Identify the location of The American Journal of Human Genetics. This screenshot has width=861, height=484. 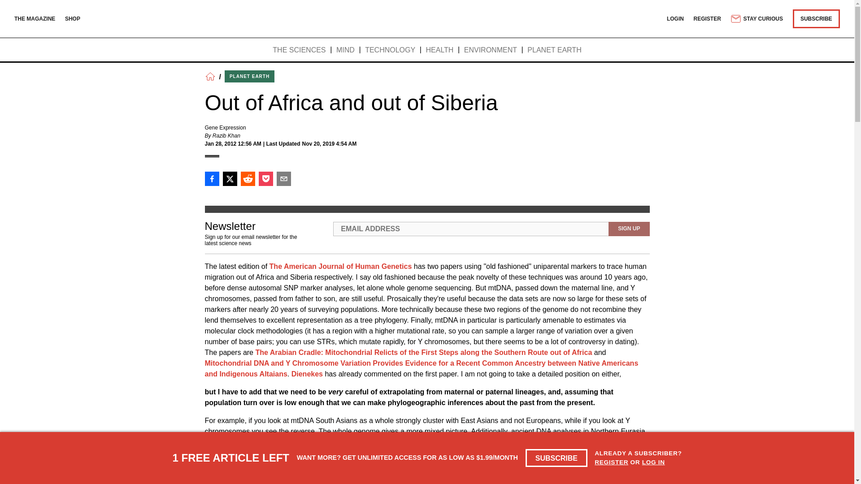
(341, 266).